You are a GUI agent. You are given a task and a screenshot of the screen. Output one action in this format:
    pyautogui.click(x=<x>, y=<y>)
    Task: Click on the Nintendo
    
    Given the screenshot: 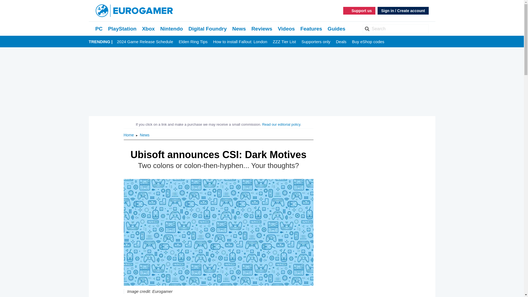 What is the action you would take?
    pyautogui.click(x=172, y=29)
    